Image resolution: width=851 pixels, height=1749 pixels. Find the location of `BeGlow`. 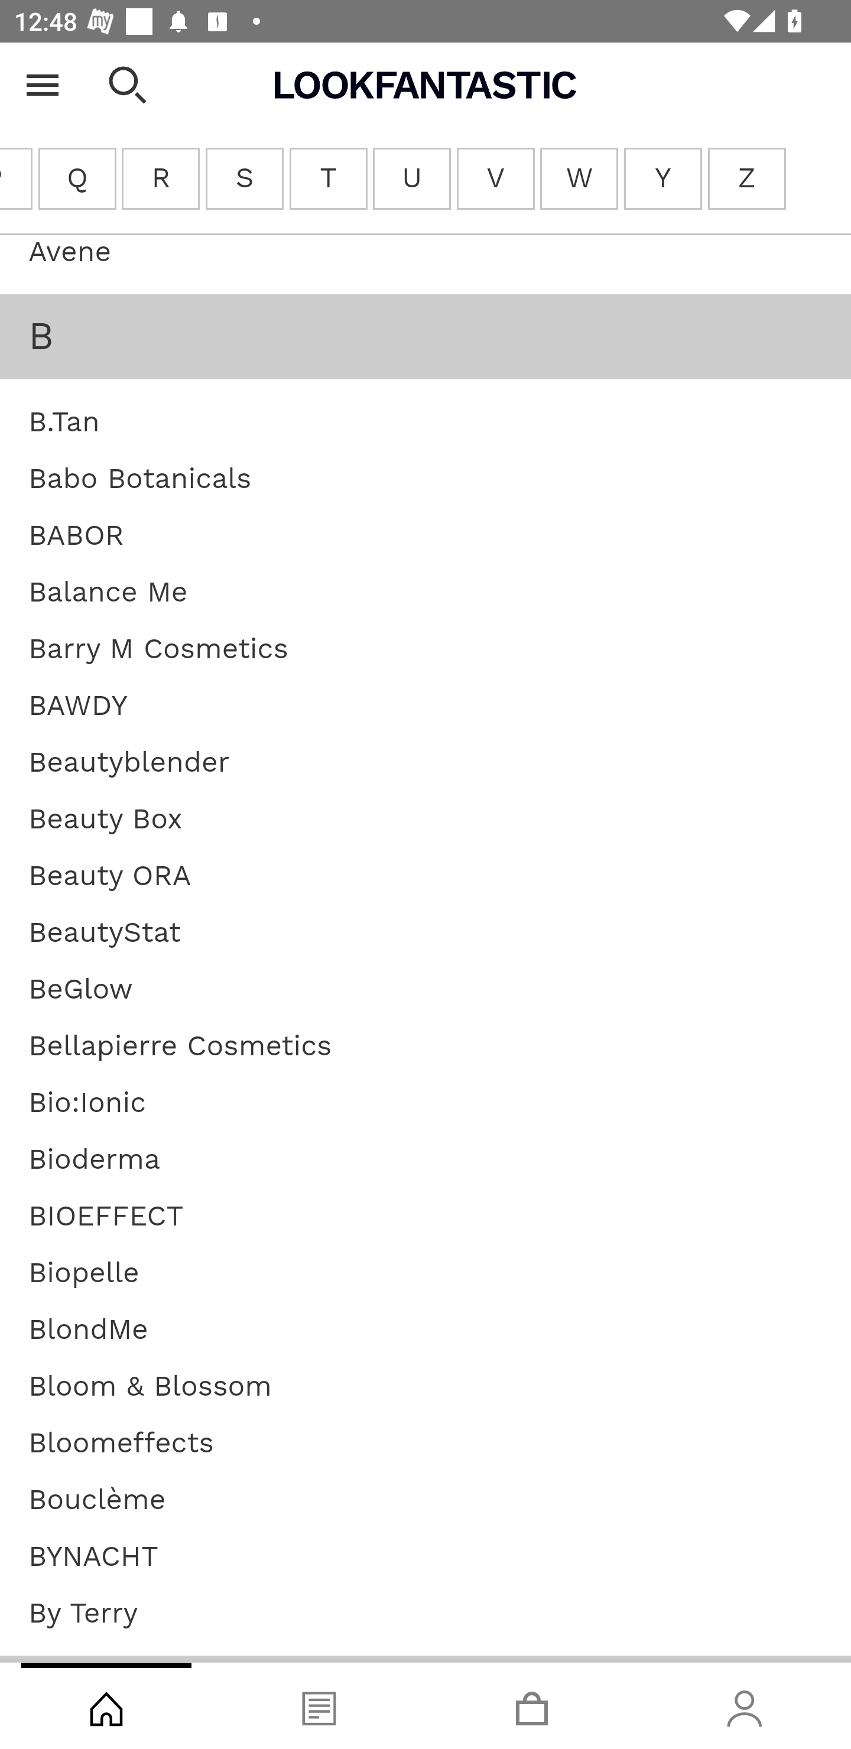

BeGlow is located at coordinates (80, 990).